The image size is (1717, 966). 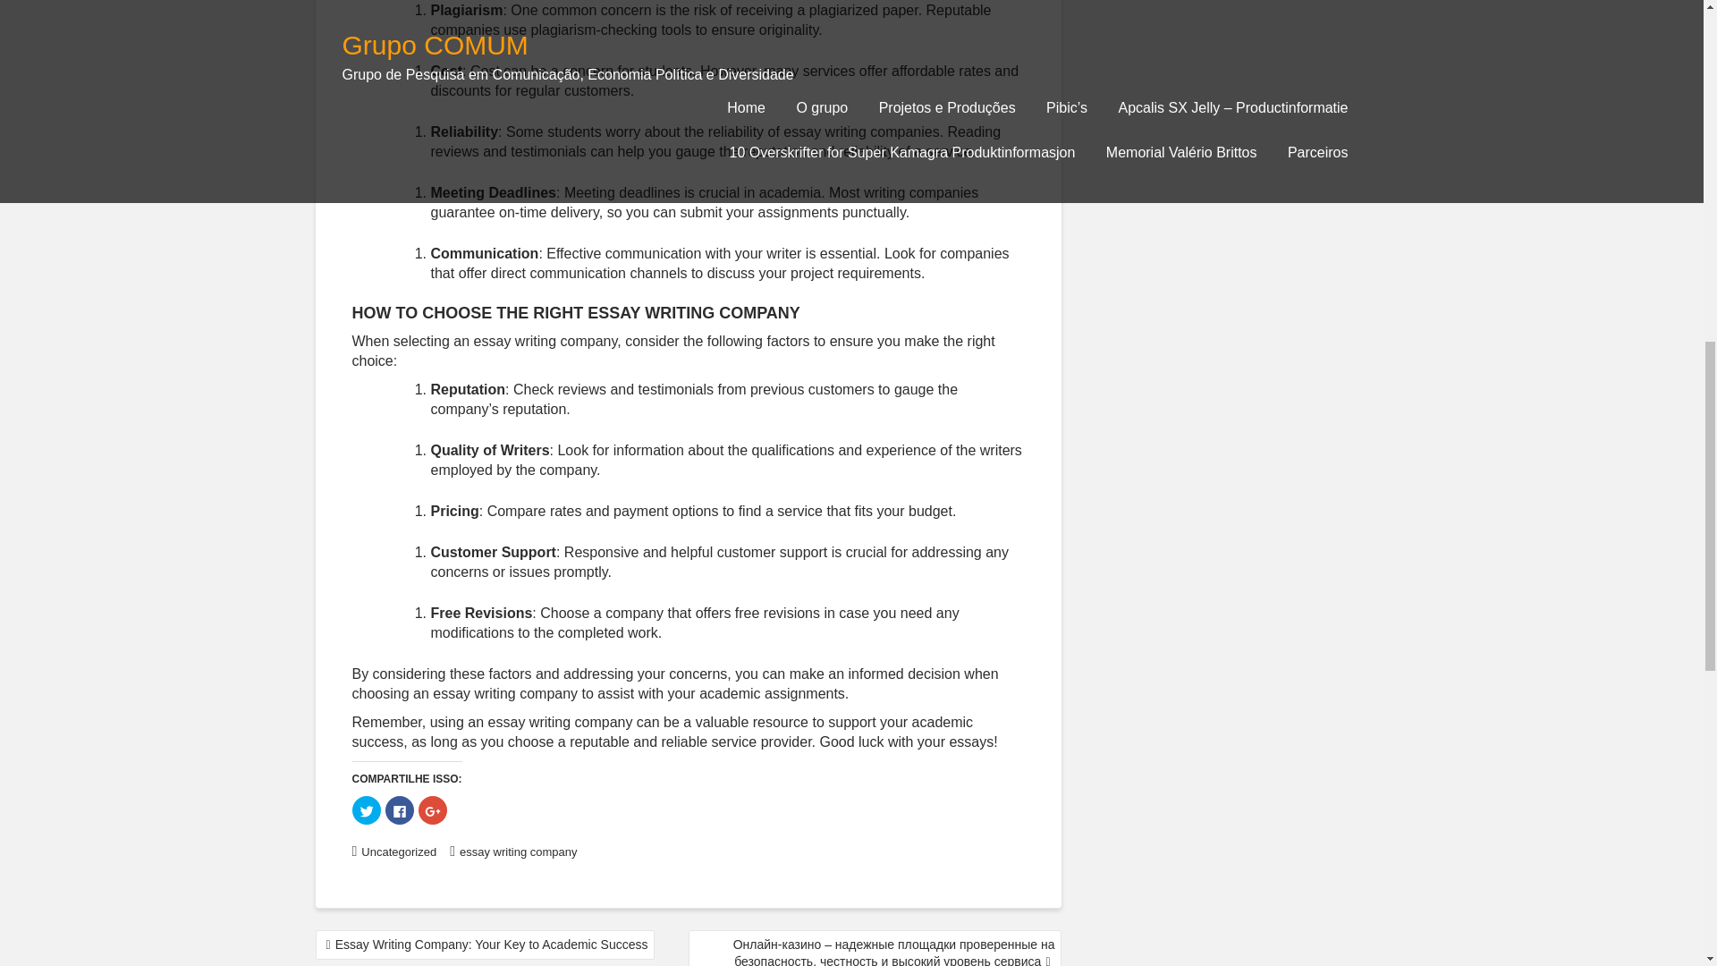 What do you see at coordinates (399, 810) in the screenshot?
I see `Clique para compartilhar no Facebook` at bounding box center [399, 810].